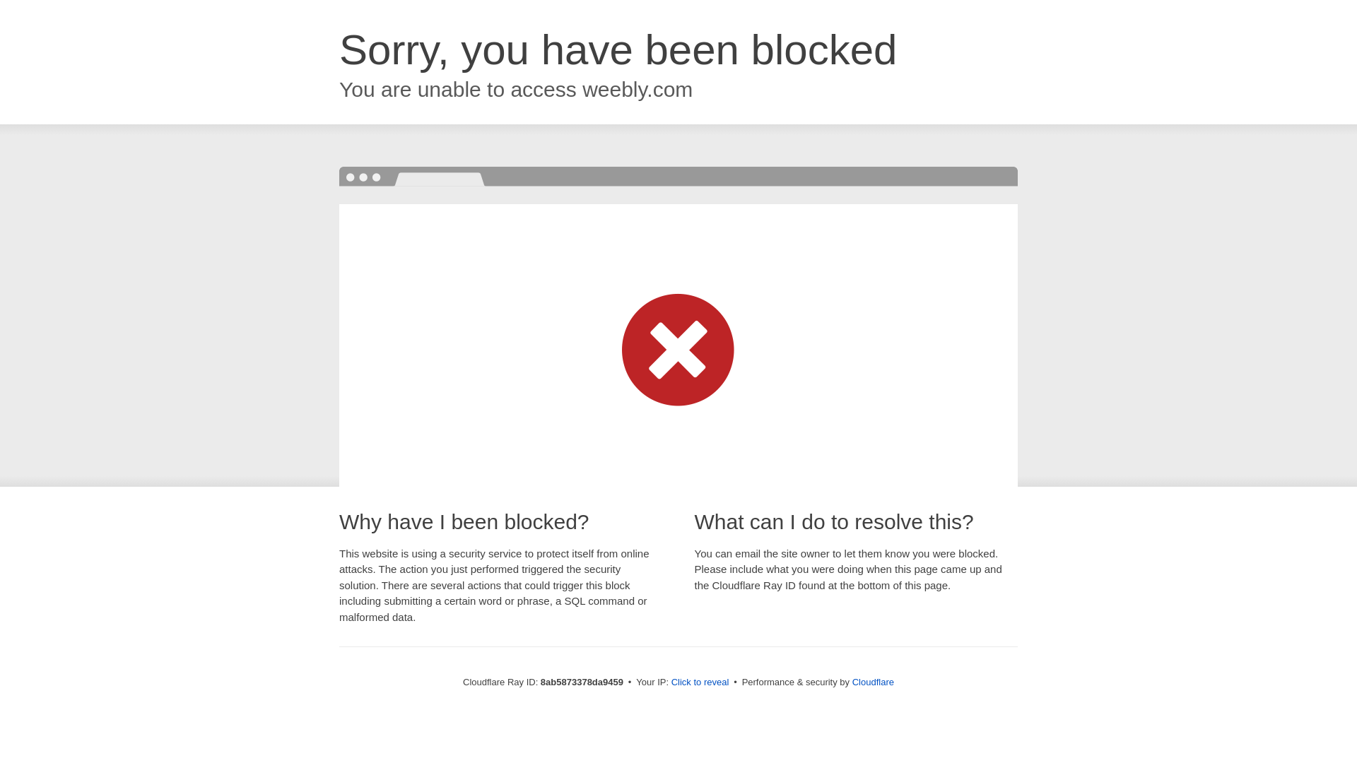 The width and height of the screenshot is (1357, 763). Describe the element at coordinates (700, 682) in the screenshot. I see `Click to reveal` at that location.